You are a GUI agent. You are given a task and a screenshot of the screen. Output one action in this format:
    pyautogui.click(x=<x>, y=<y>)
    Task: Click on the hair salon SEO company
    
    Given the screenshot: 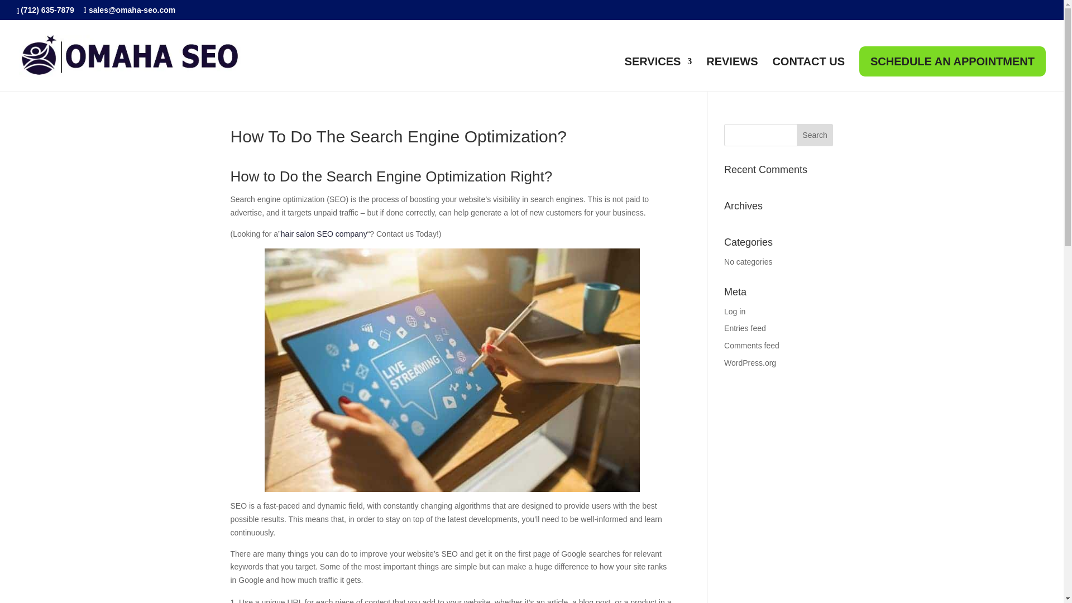 What is the action you would take?
    pyautogui.click(x=324, y=233)
    